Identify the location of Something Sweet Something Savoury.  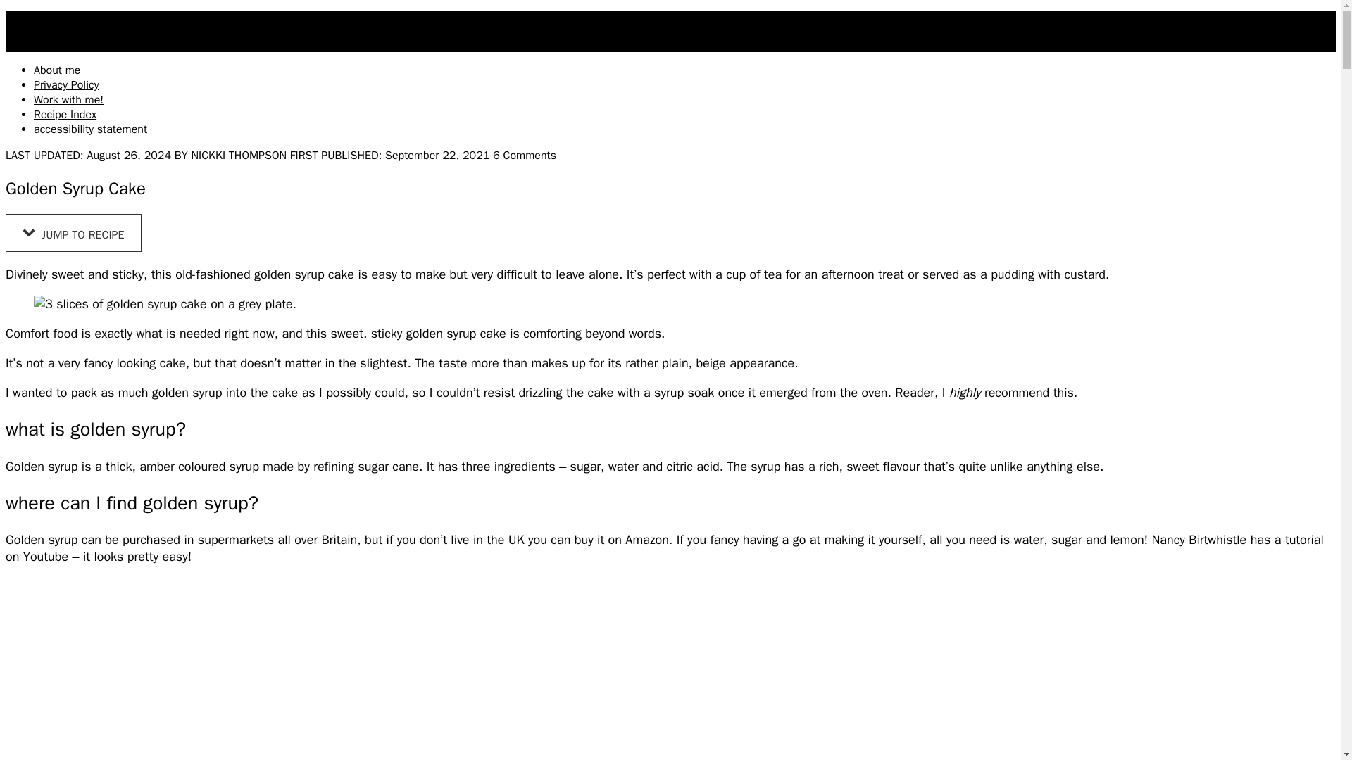
(97, 18).